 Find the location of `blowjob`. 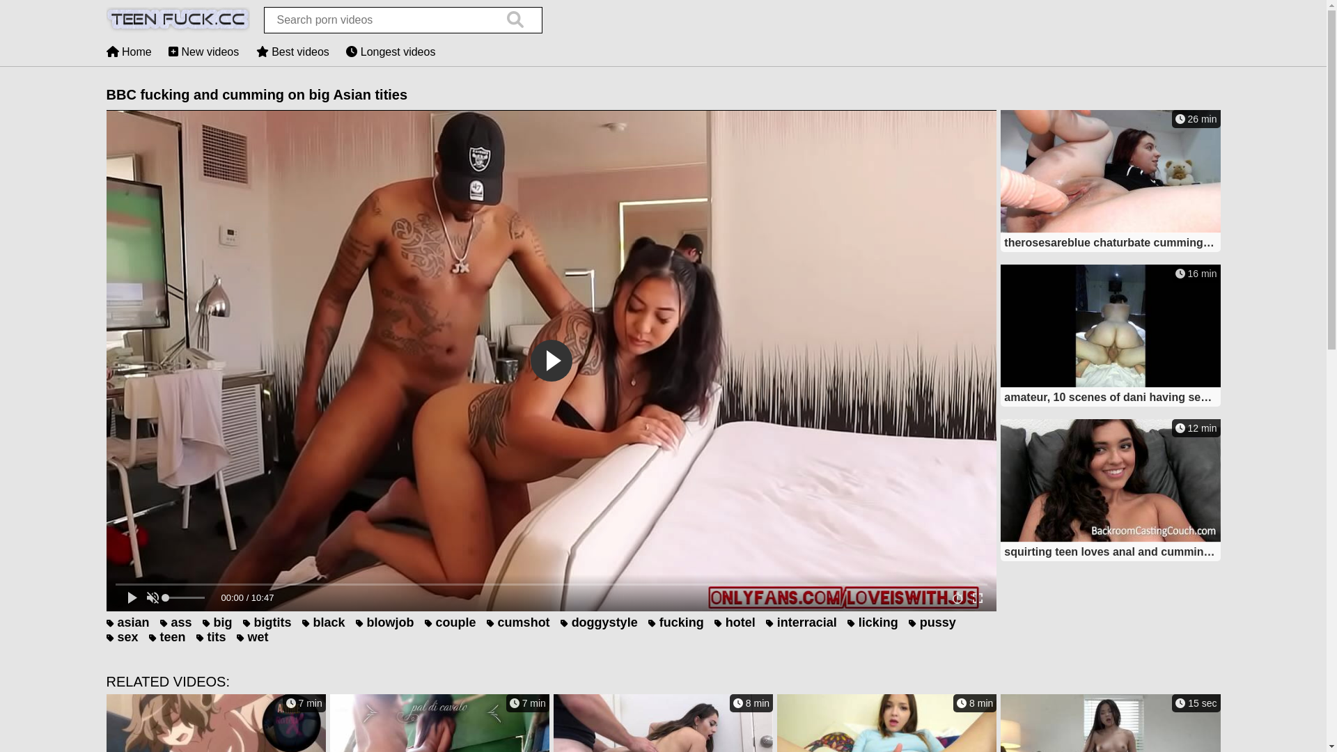

blowjob is located at coordinates (385, 622).